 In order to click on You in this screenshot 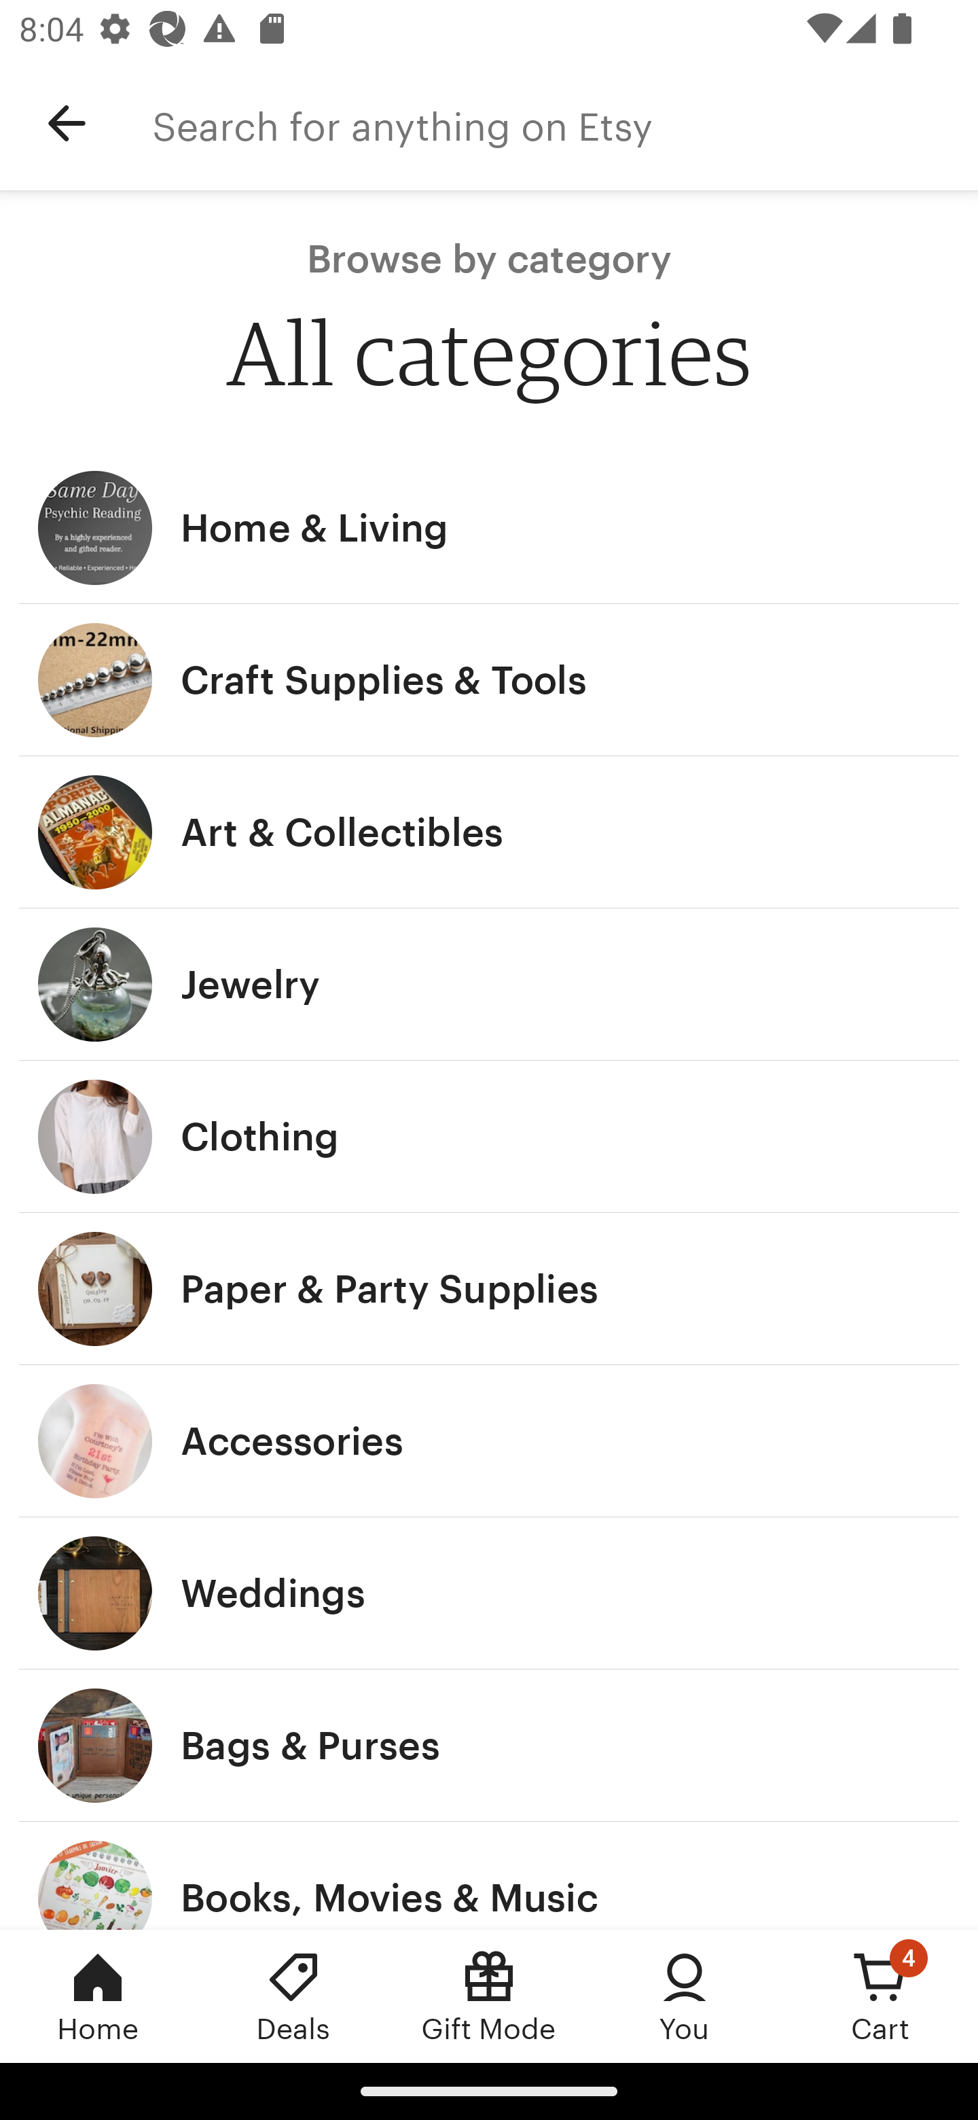, I will do `click(685, 1996)`.